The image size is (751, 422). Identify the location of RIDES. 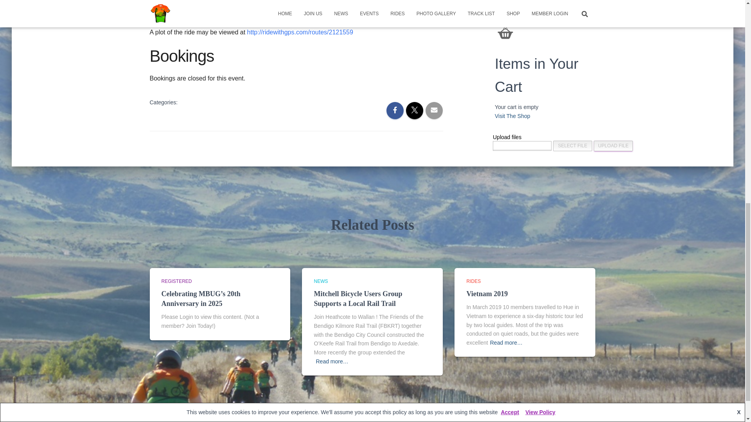
(473, 281).